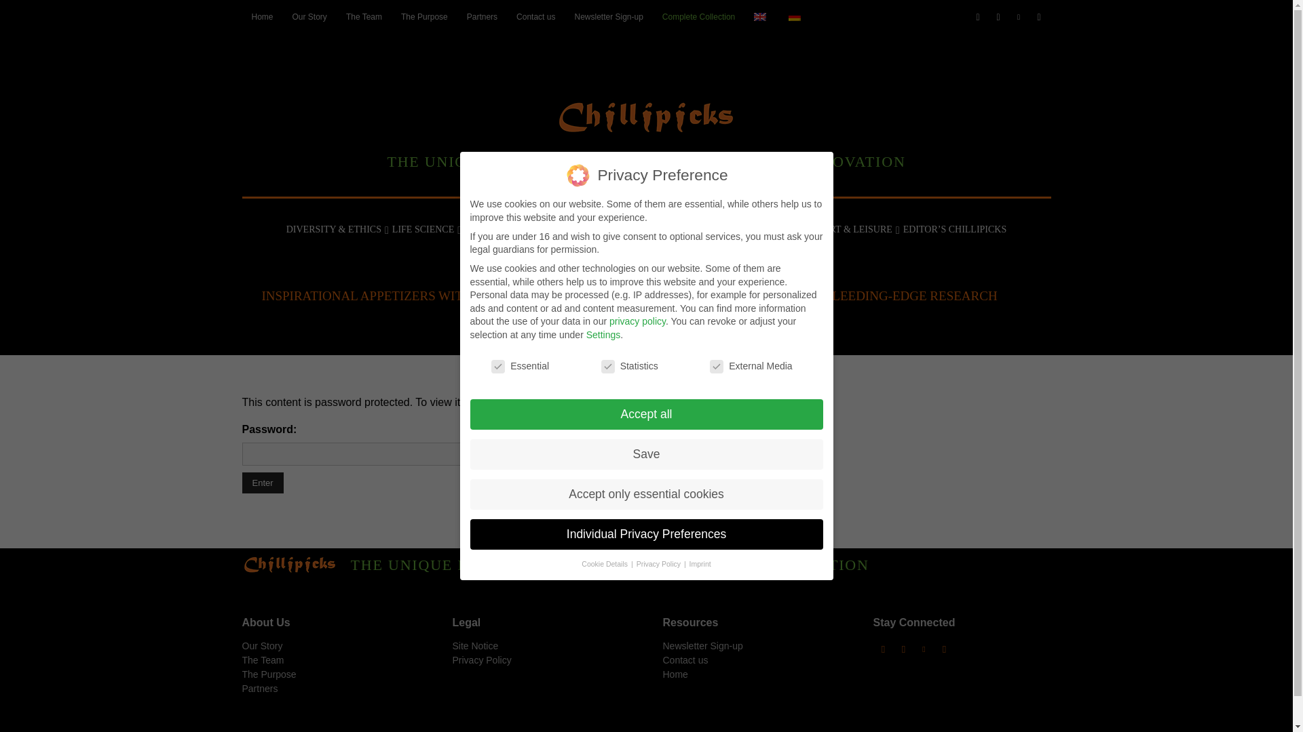  Describe the element at coordinates (424, 16) in the screenshot. I see `The Purpose` at that location.